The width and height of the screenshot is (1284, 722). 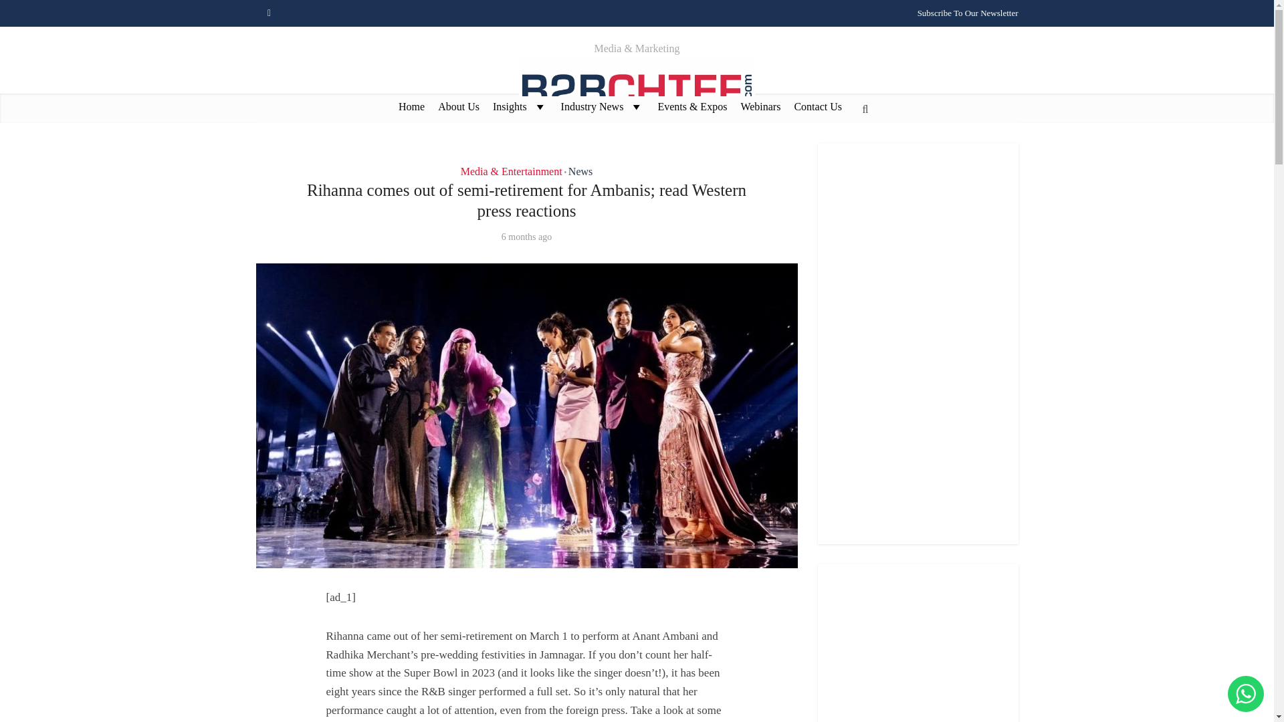 What do you see at coordinates (968, 13) in the screenshot?
I see `Subscribe To Our Newsletter` at bounding box center [968, 13].